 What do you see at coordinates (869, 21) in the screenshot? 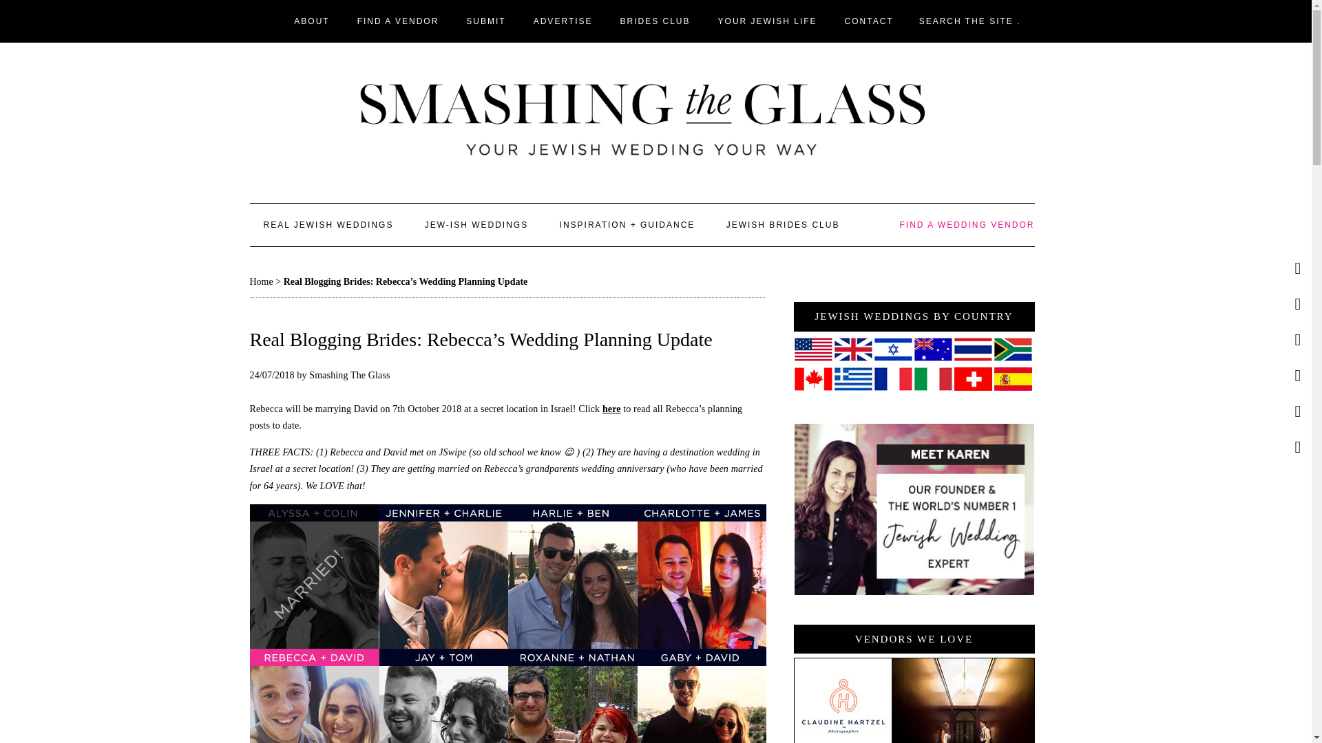
I see `CONTACT` at bounding box center [869, 21].